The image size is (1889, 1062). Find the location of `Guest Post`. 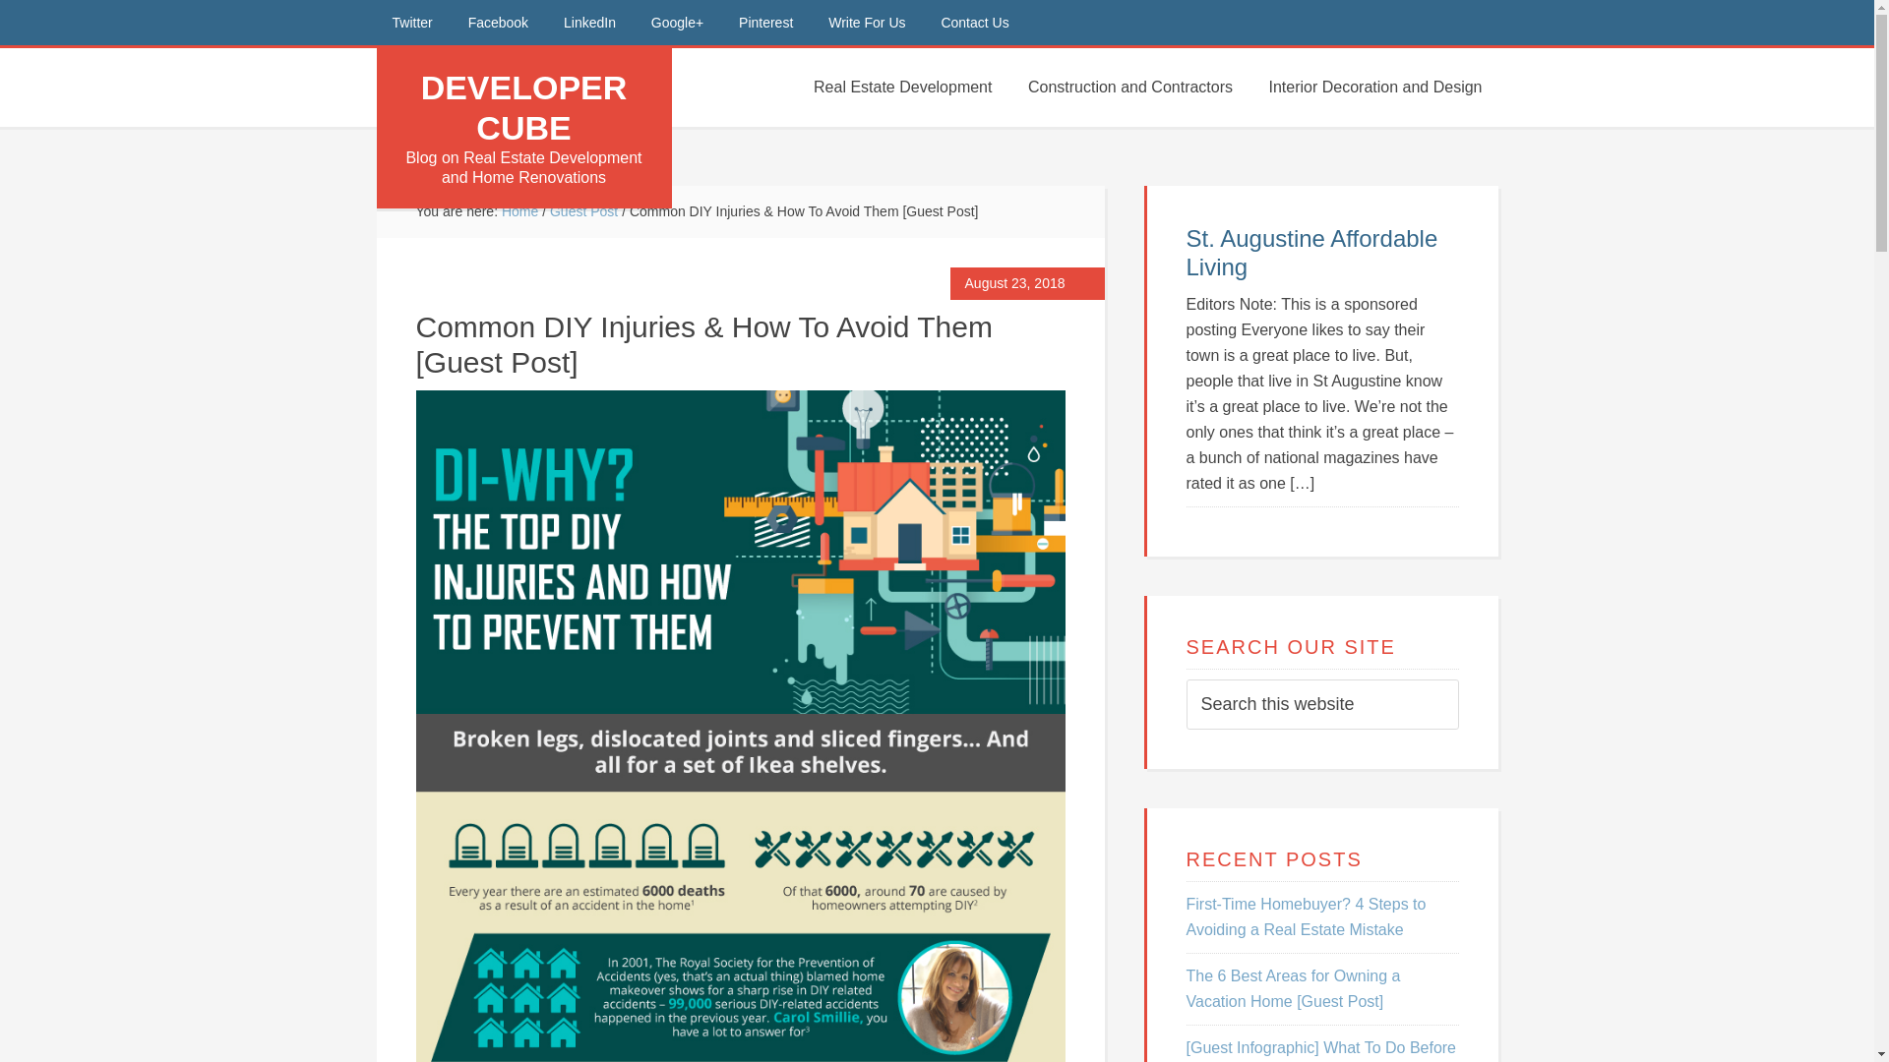

Guest Post is located at coordinates (582, 210).